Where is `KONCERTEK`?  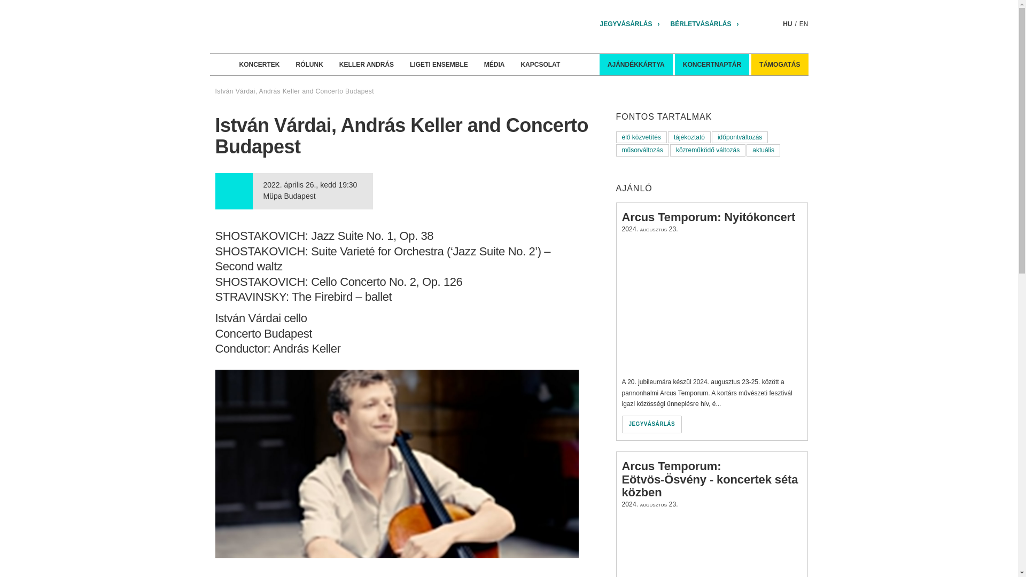 KONCERTEK is located at coordinates (259, 65).